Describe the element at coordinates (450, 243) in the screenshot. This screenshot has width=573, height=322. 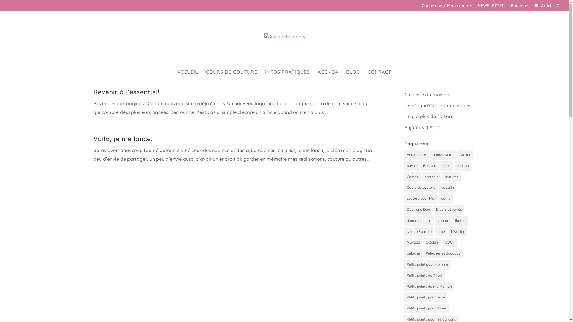
I see `OUUF` at that location.